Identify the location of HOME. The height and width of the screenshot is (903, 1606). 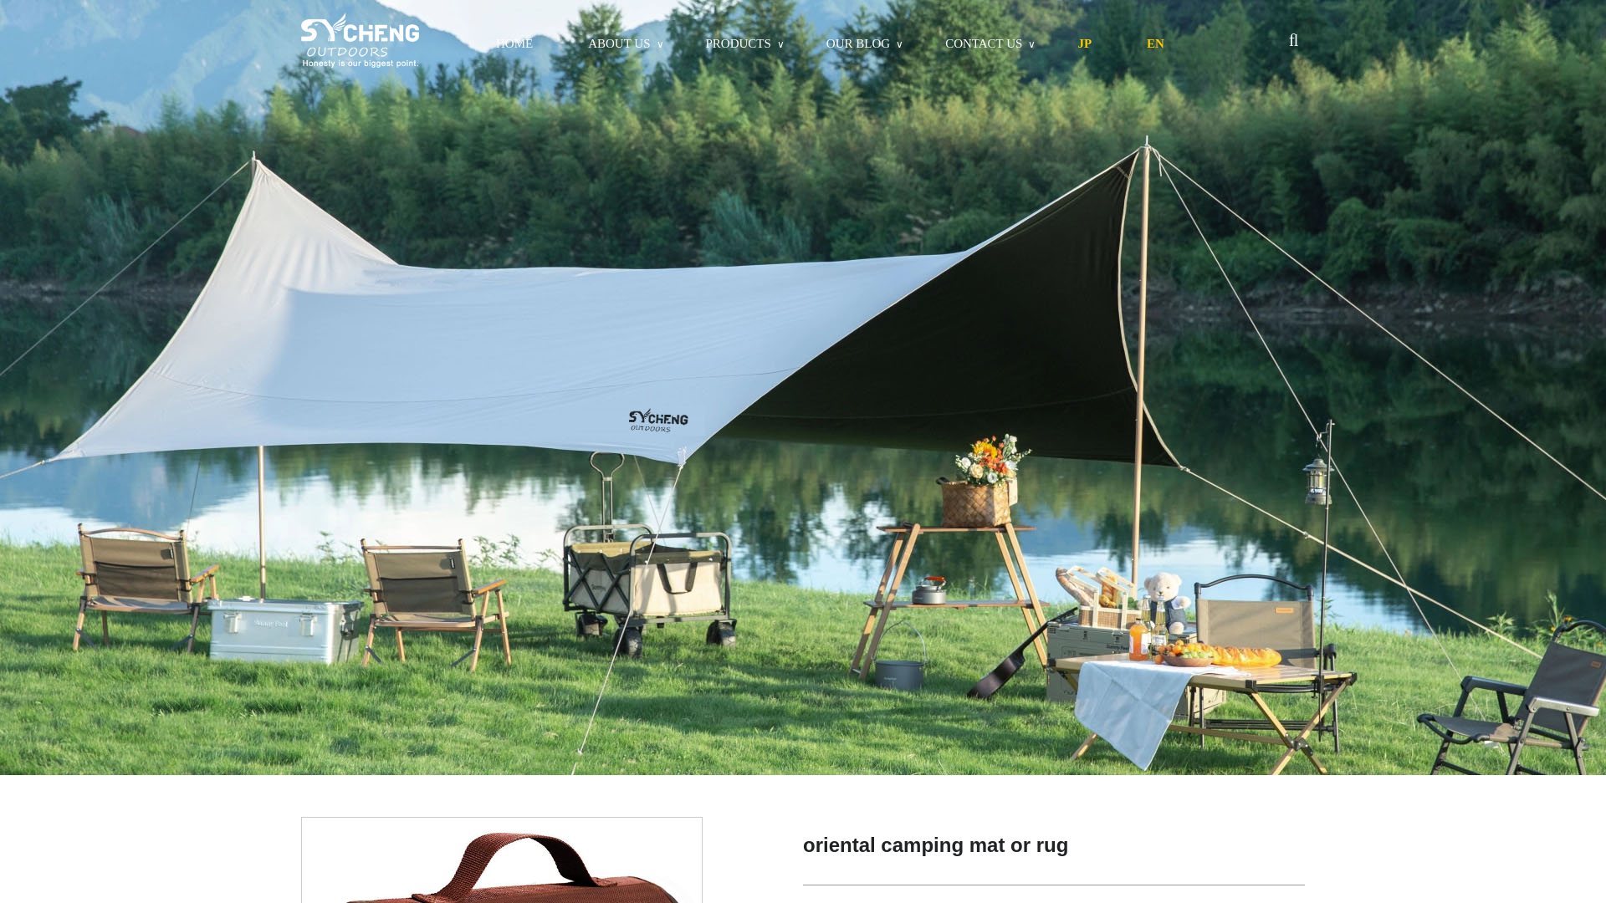
(514, 43).